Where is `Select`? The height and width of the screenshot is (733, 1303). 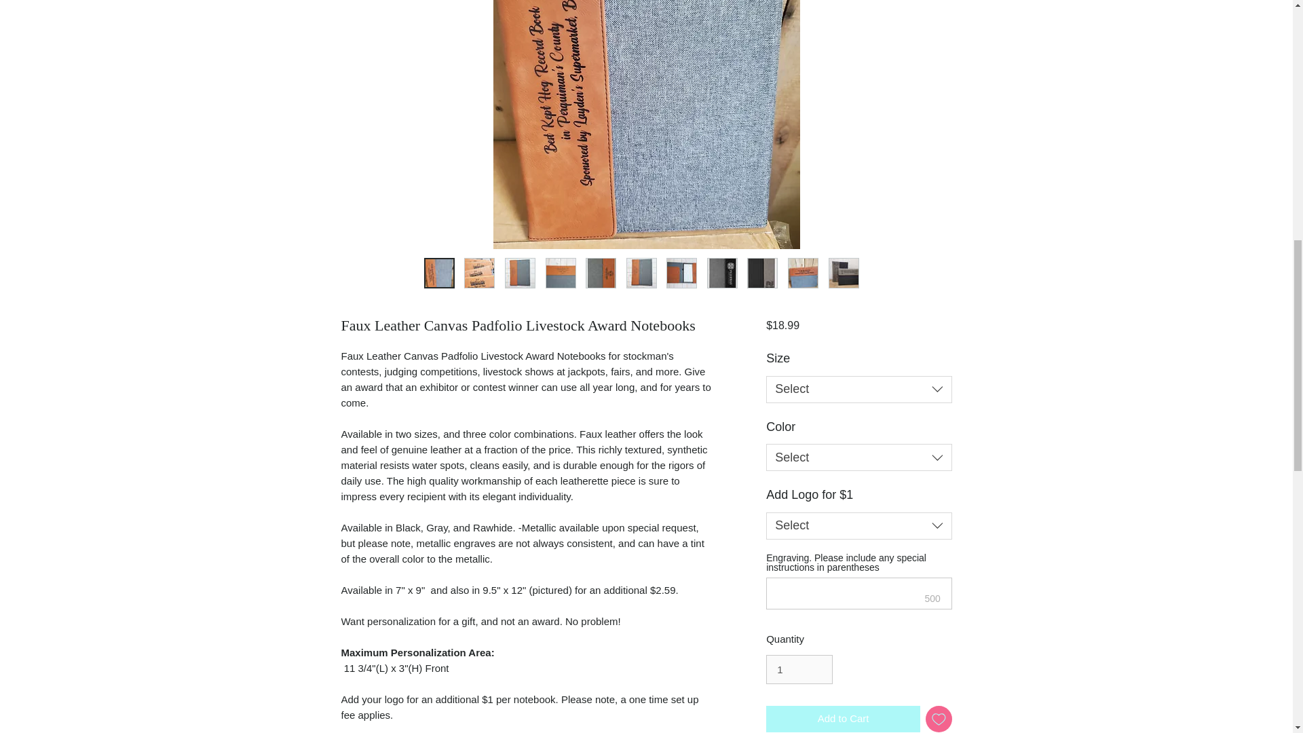 Select is located at coordinates (858, 390).